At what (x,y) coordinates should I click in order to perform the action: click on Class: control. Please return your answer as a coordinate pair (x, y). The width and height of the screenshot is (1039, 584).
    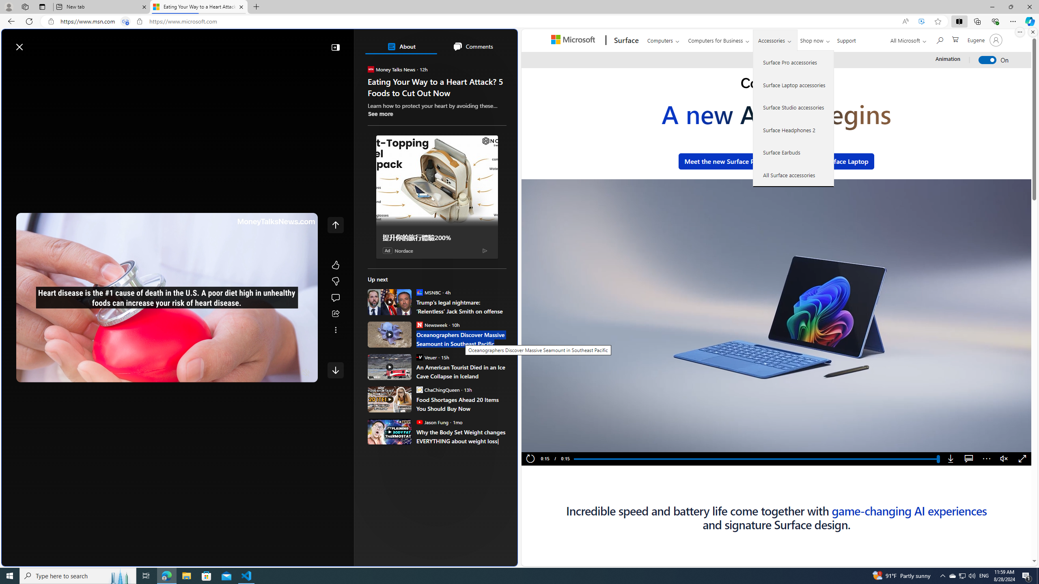
    Looking at the image, I should click on (335, 370).